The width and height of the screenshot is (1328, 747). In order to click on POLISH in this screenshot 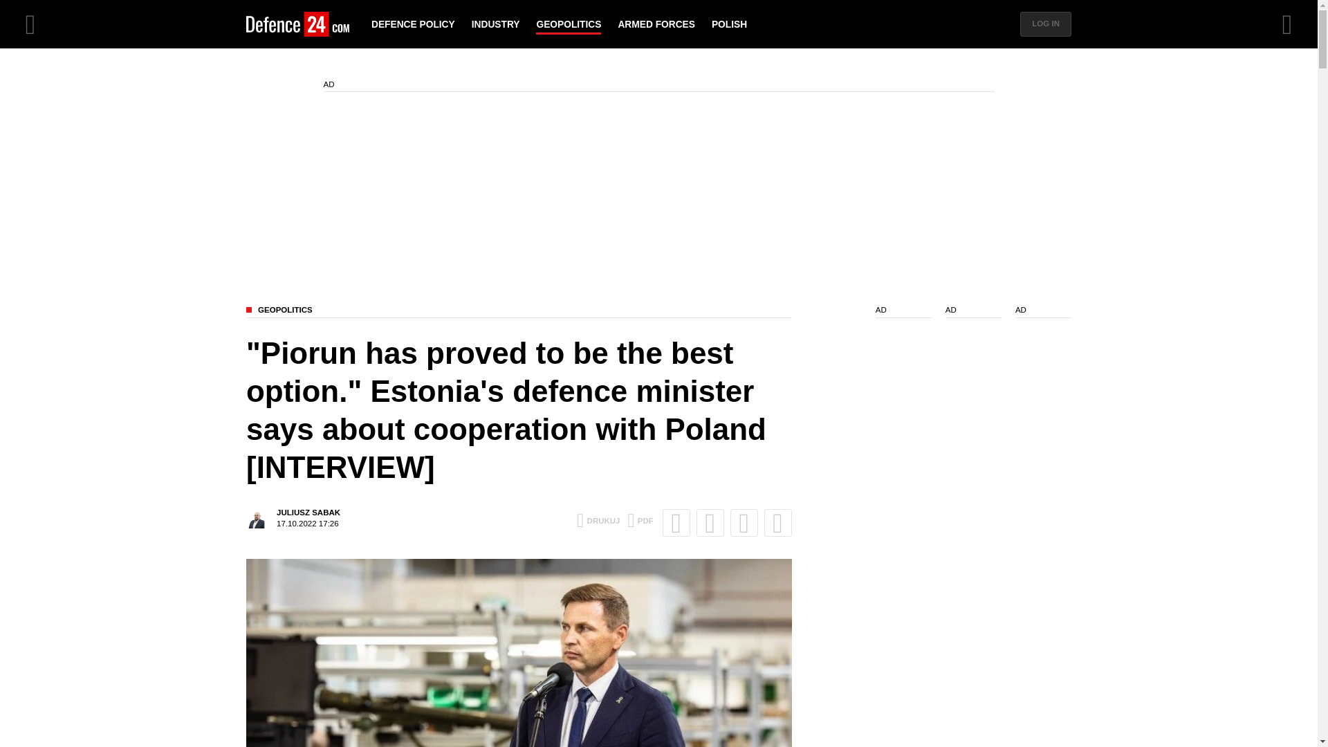, I will do `click(293, 518)`.